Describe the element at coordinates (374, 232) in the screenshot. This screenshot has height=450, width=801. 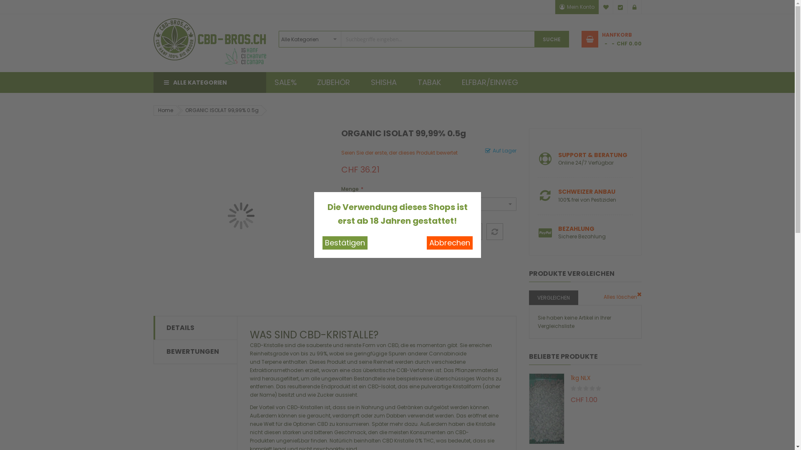
I see `Anzahl` at that location.